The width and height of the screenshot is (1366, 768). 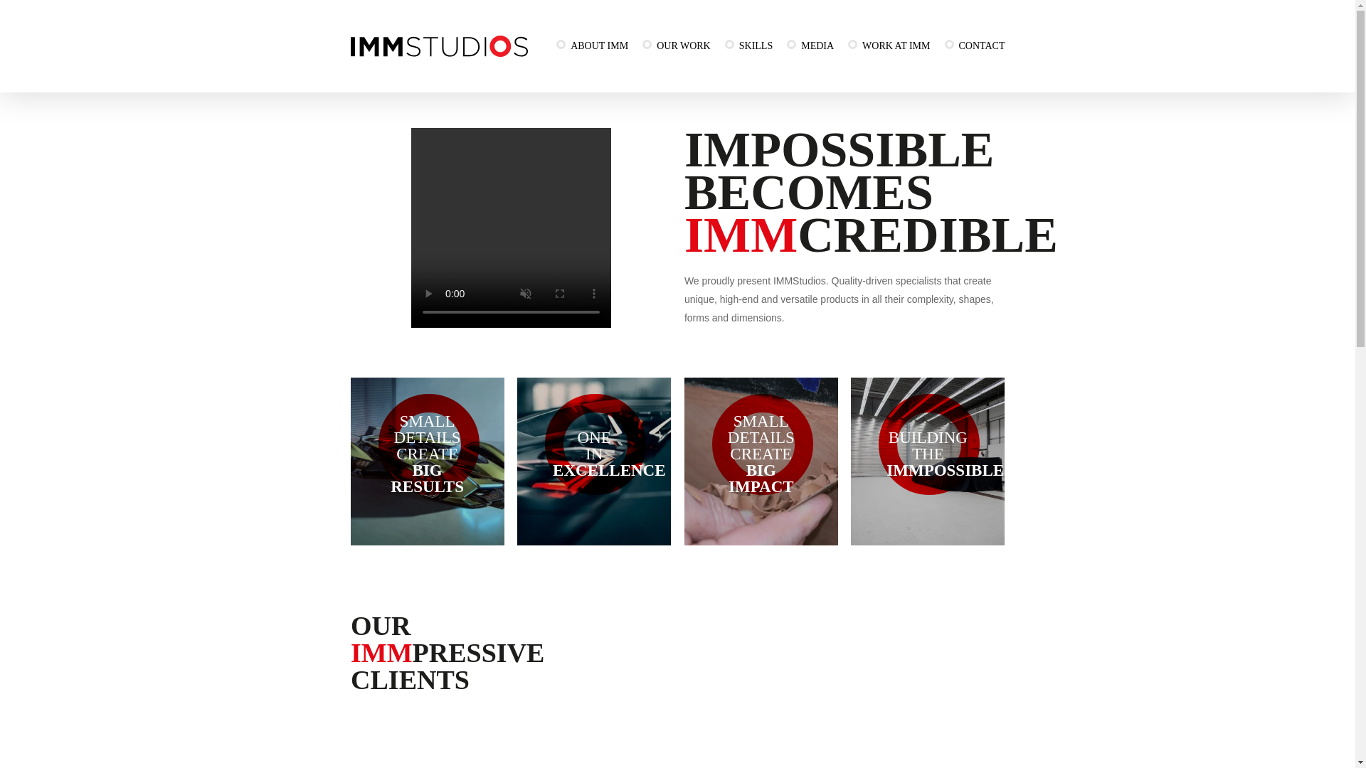 What do you see at coordinates (676, 46) in the screenshot?
I see `OUR WORK` at bounding box center [676, 46].